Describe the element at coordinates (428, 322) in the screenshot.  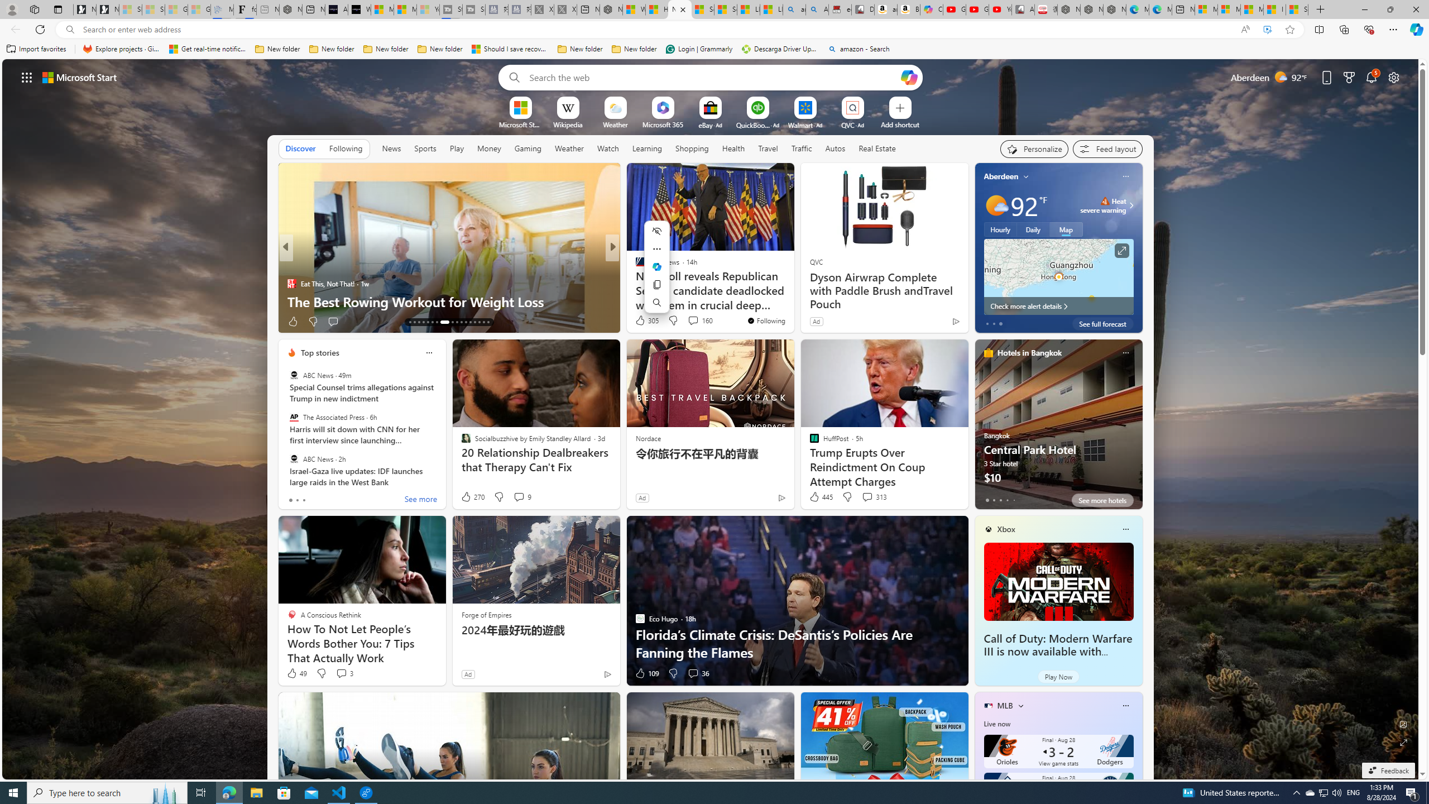
I see `AutomationID: tab-17` at that location.